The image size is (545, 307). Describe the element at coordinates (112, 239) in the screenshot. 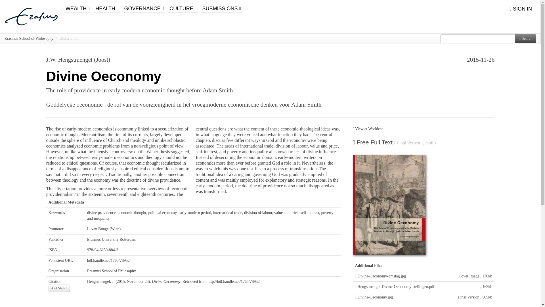

I see `Erasmus University Rotterdam` at that location.